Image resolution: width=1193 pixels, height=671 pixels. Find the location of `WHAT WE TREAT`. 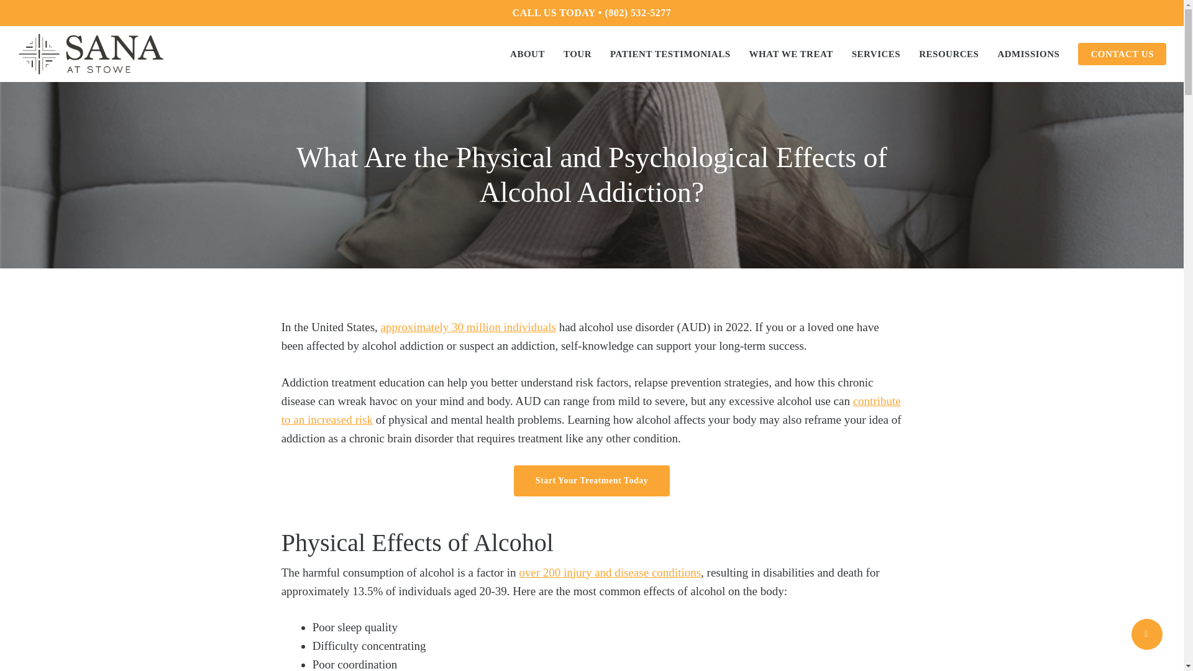

WHAT WE TREAT is located at coordinates (790, 53).